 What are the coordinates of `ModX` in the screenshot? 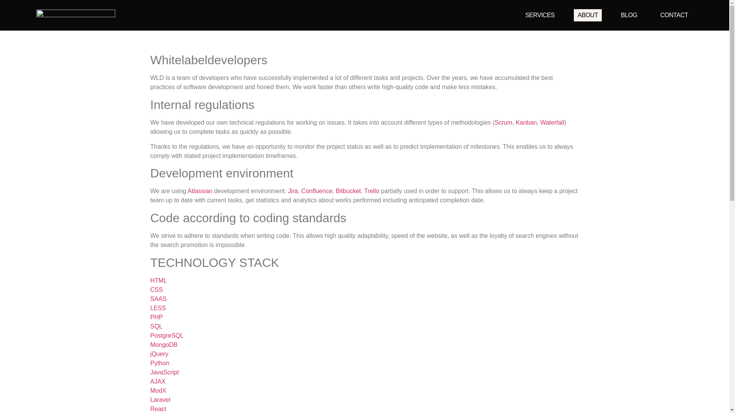 It's located at (158, 391).